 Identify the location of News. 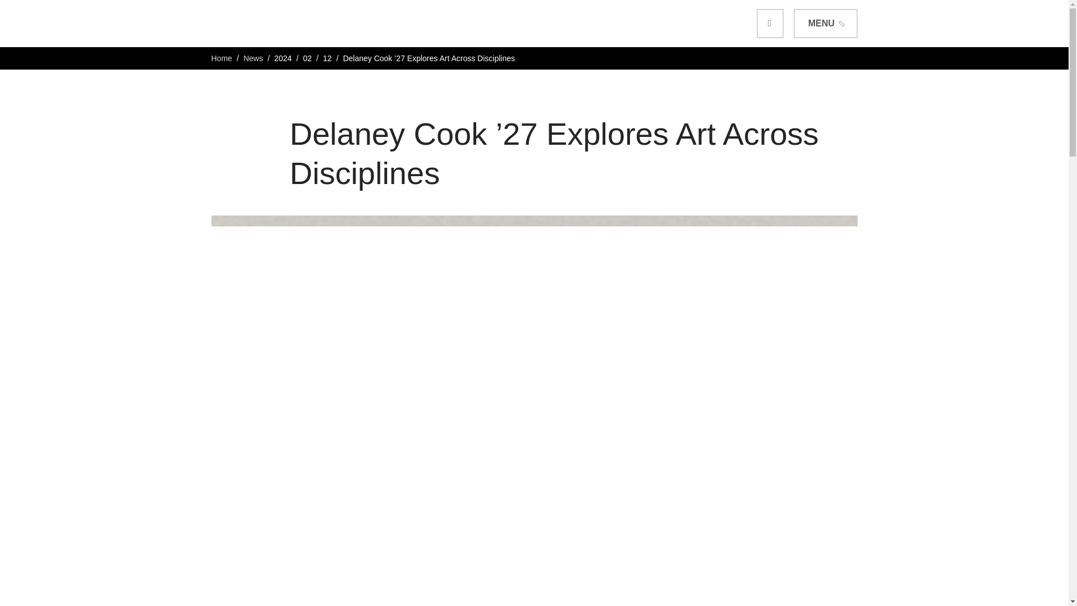
(252, 58).